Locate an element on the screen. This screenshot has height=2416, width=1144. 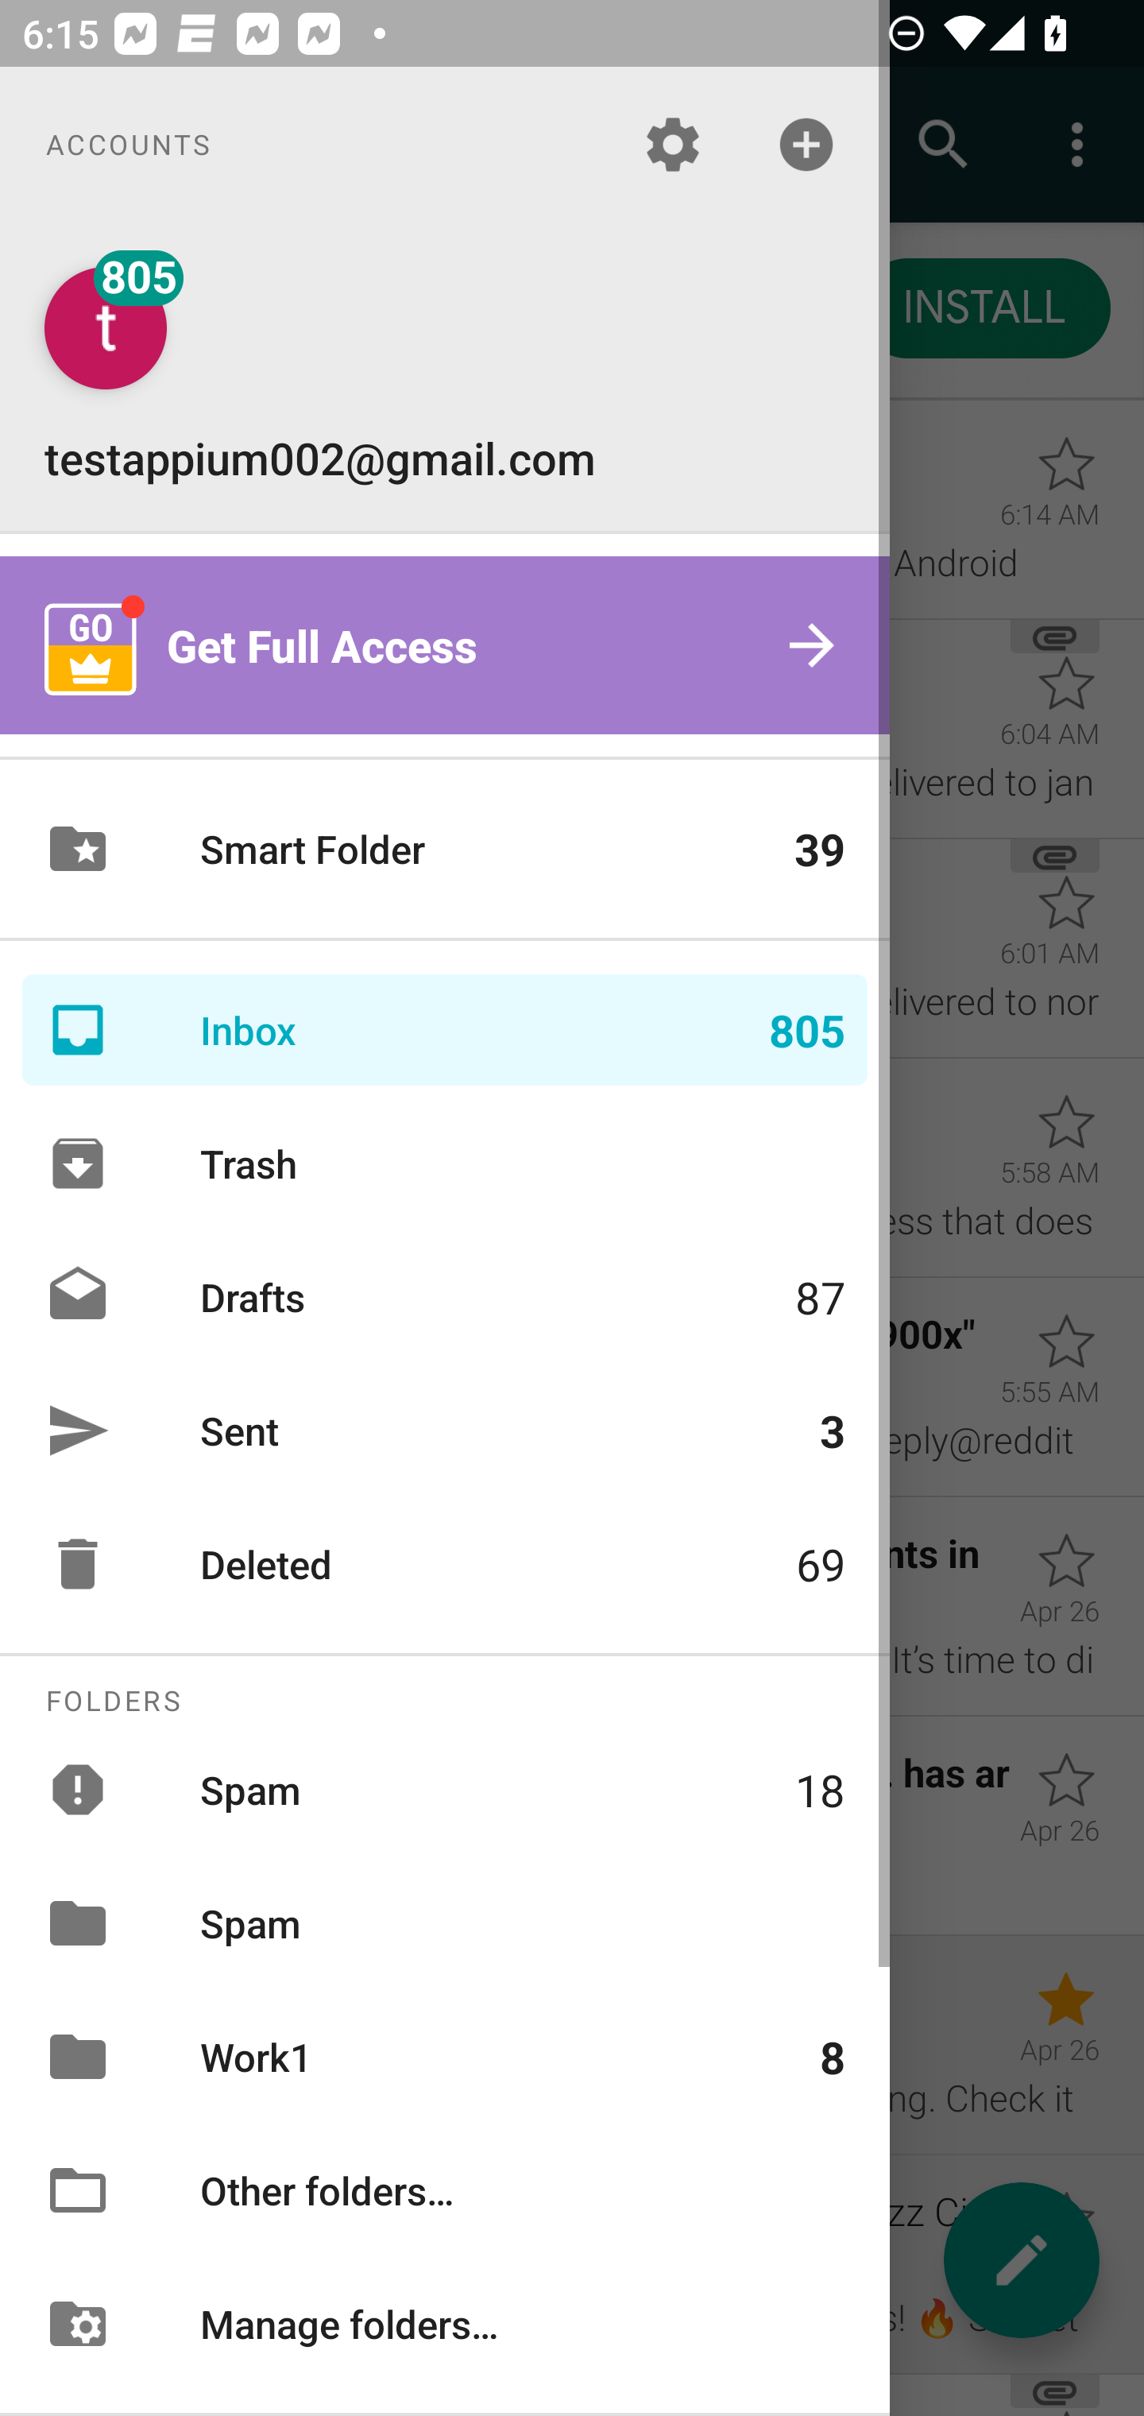
Work1 8 is located at coordinates (445, 2057).